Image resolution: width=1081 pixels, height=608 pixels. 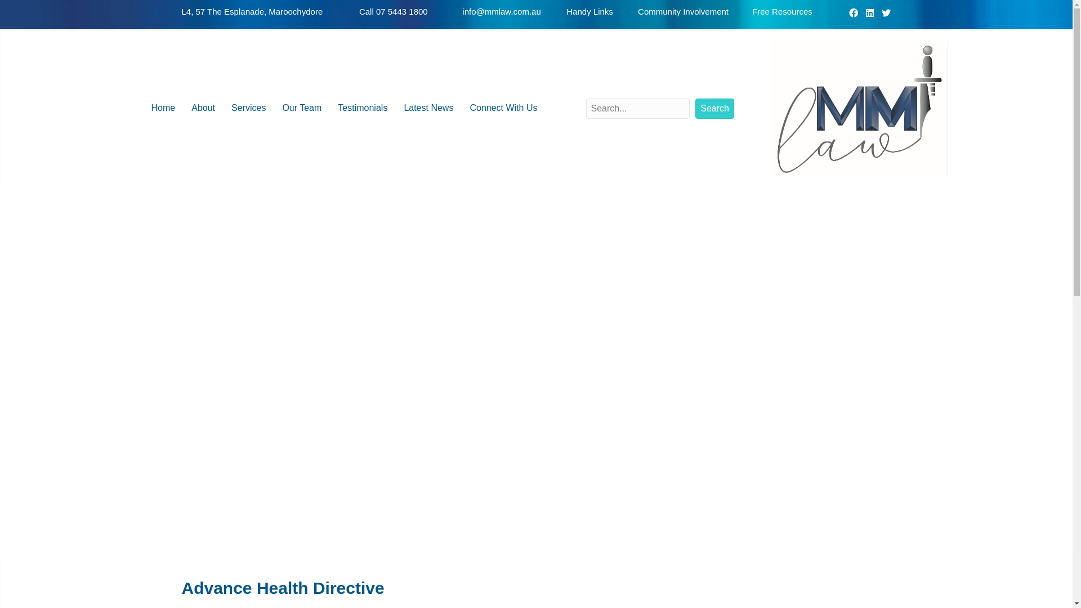 What do you see at coordinates (363, 108) in the screenshot?
I see `Testimonials` at bounding box center [363, 108].